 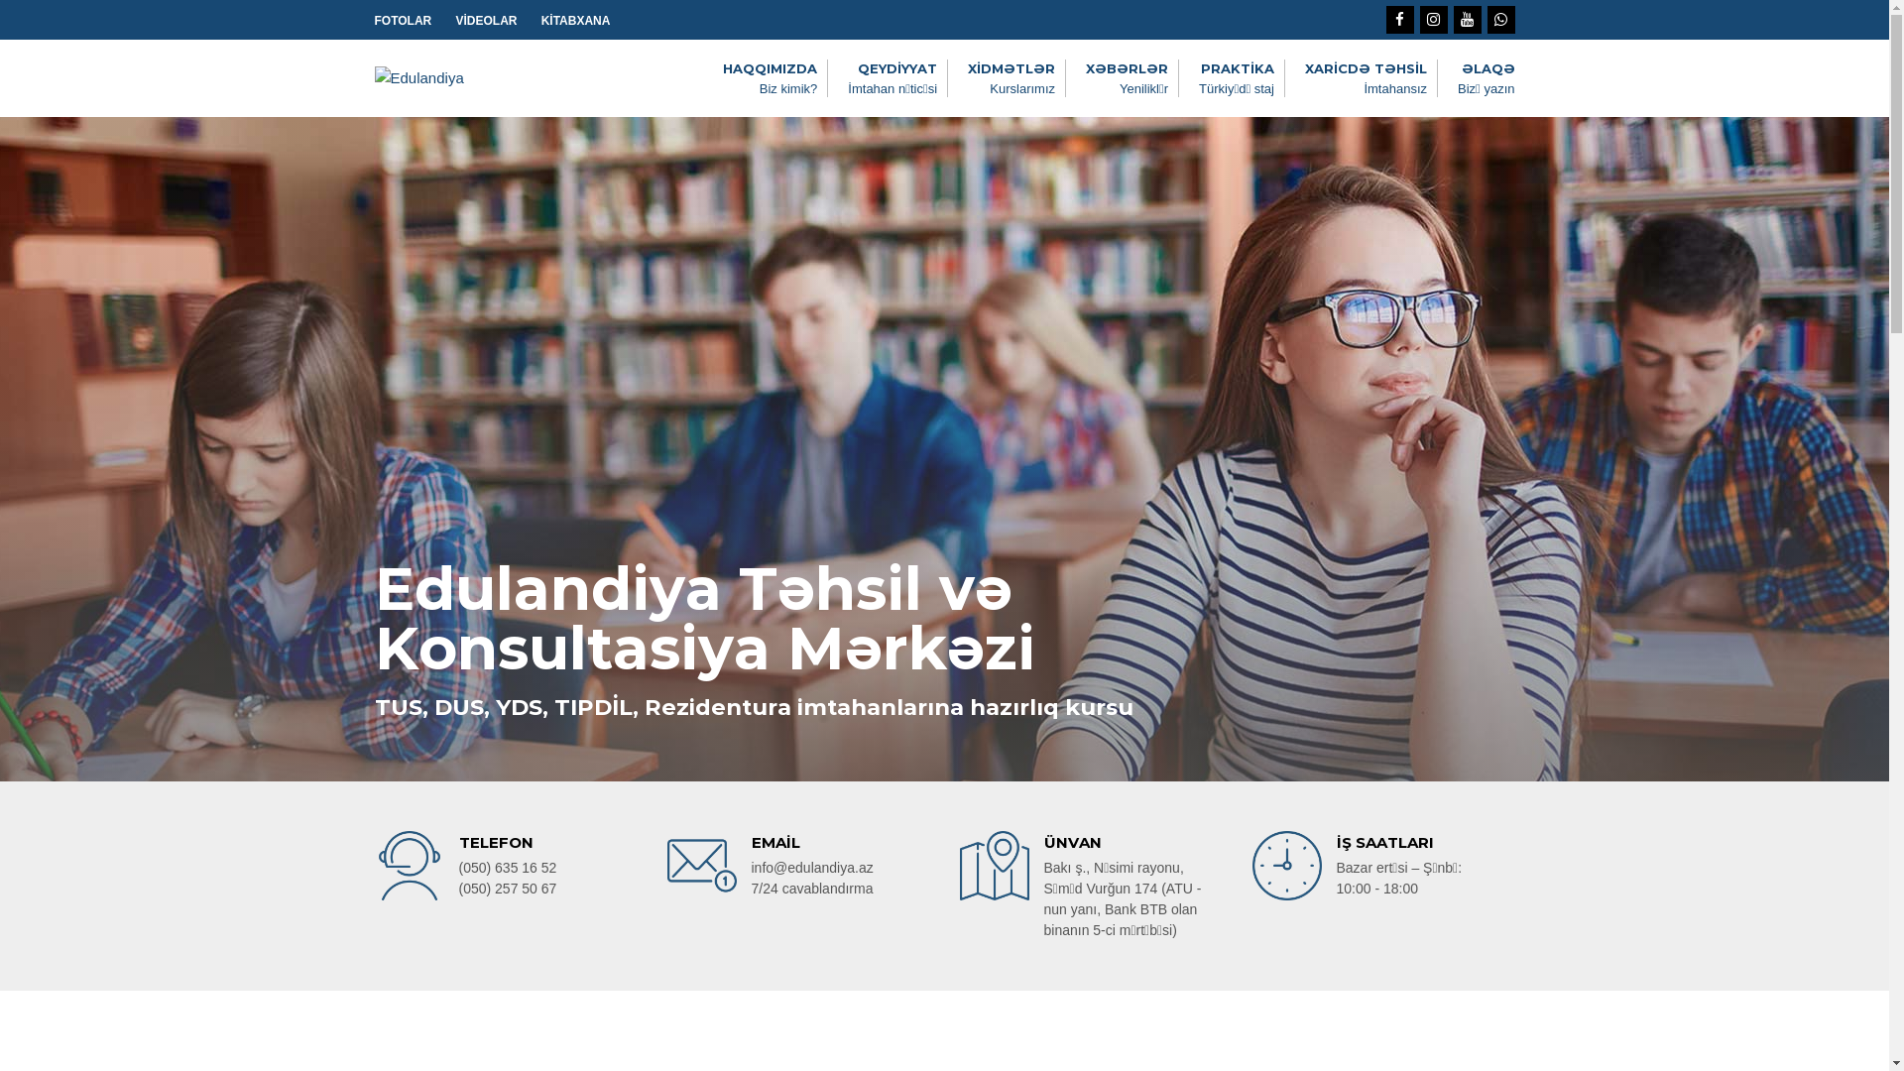 I want to click on FOTOLAR, so click(x=404, y=22).